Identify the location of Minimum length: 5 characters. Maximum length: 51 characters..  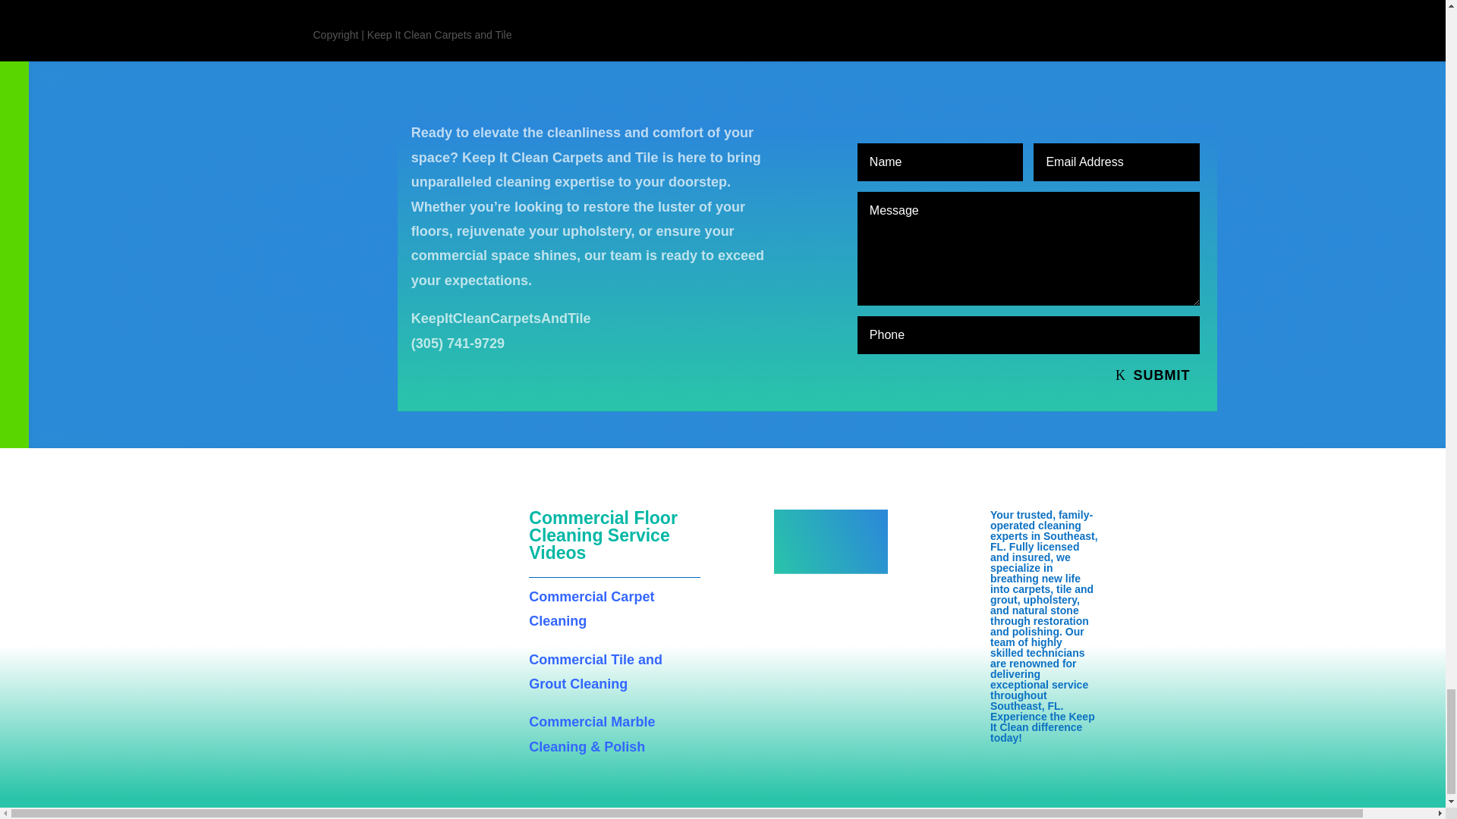
(941, 162).